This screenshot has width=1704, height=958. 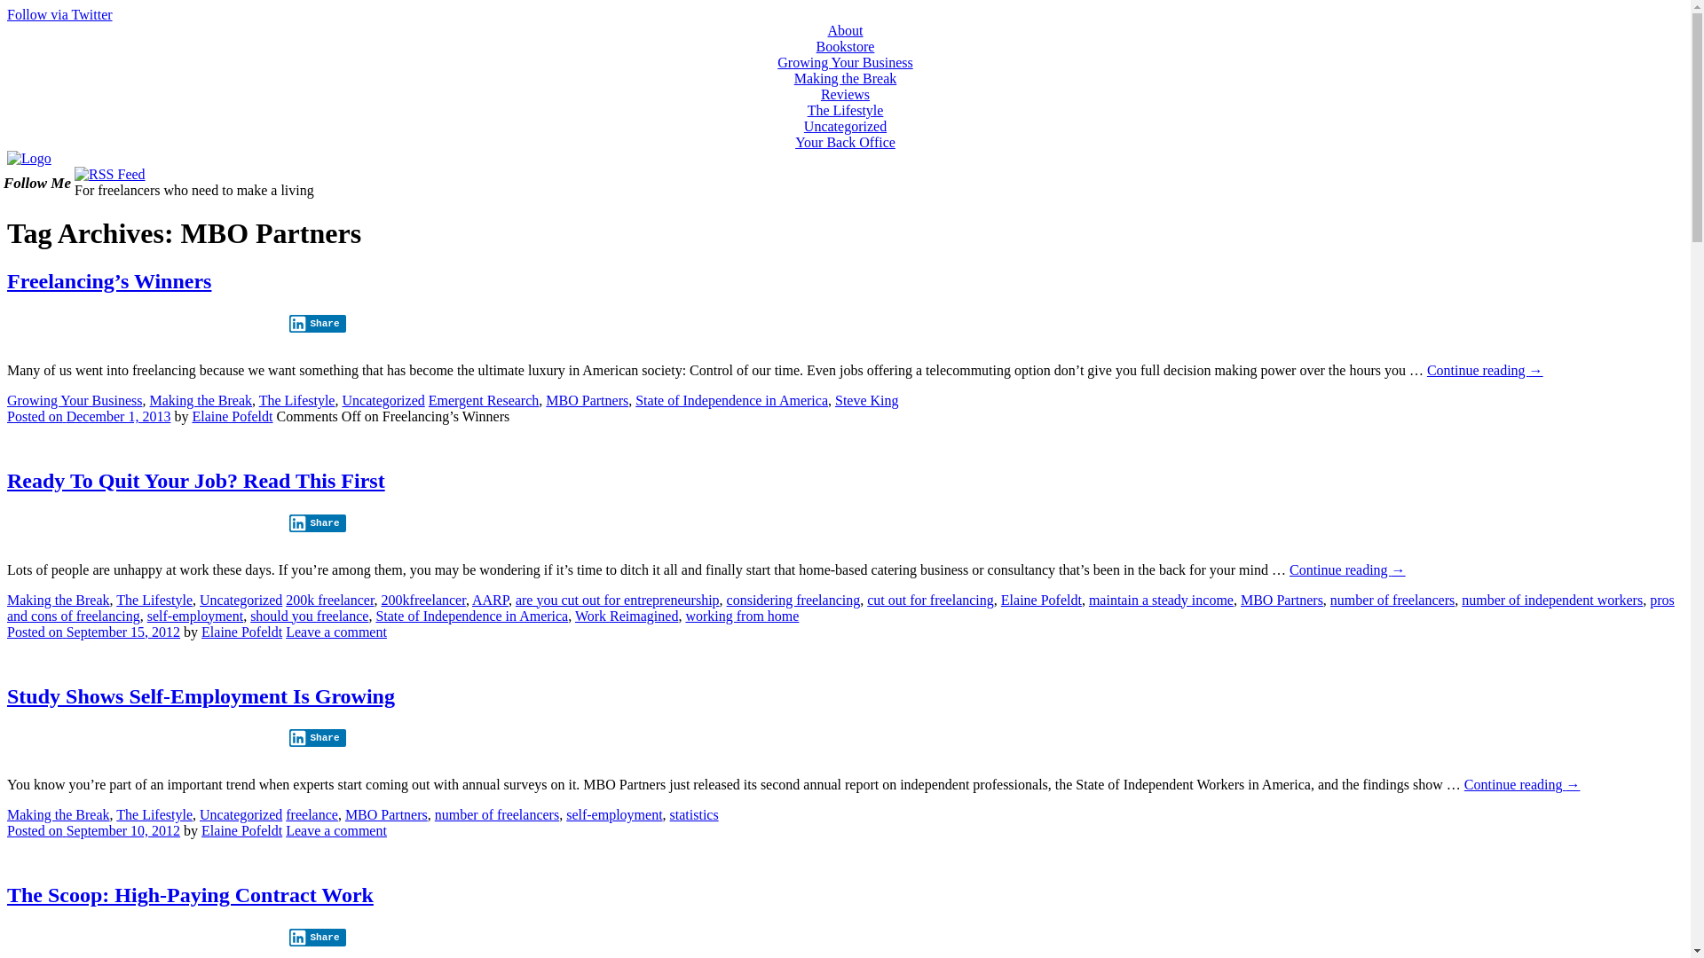 What do you see at coordinates (336, 830) in the screenshot?
I see `Leave a comment` at bounding box center [336, 830].